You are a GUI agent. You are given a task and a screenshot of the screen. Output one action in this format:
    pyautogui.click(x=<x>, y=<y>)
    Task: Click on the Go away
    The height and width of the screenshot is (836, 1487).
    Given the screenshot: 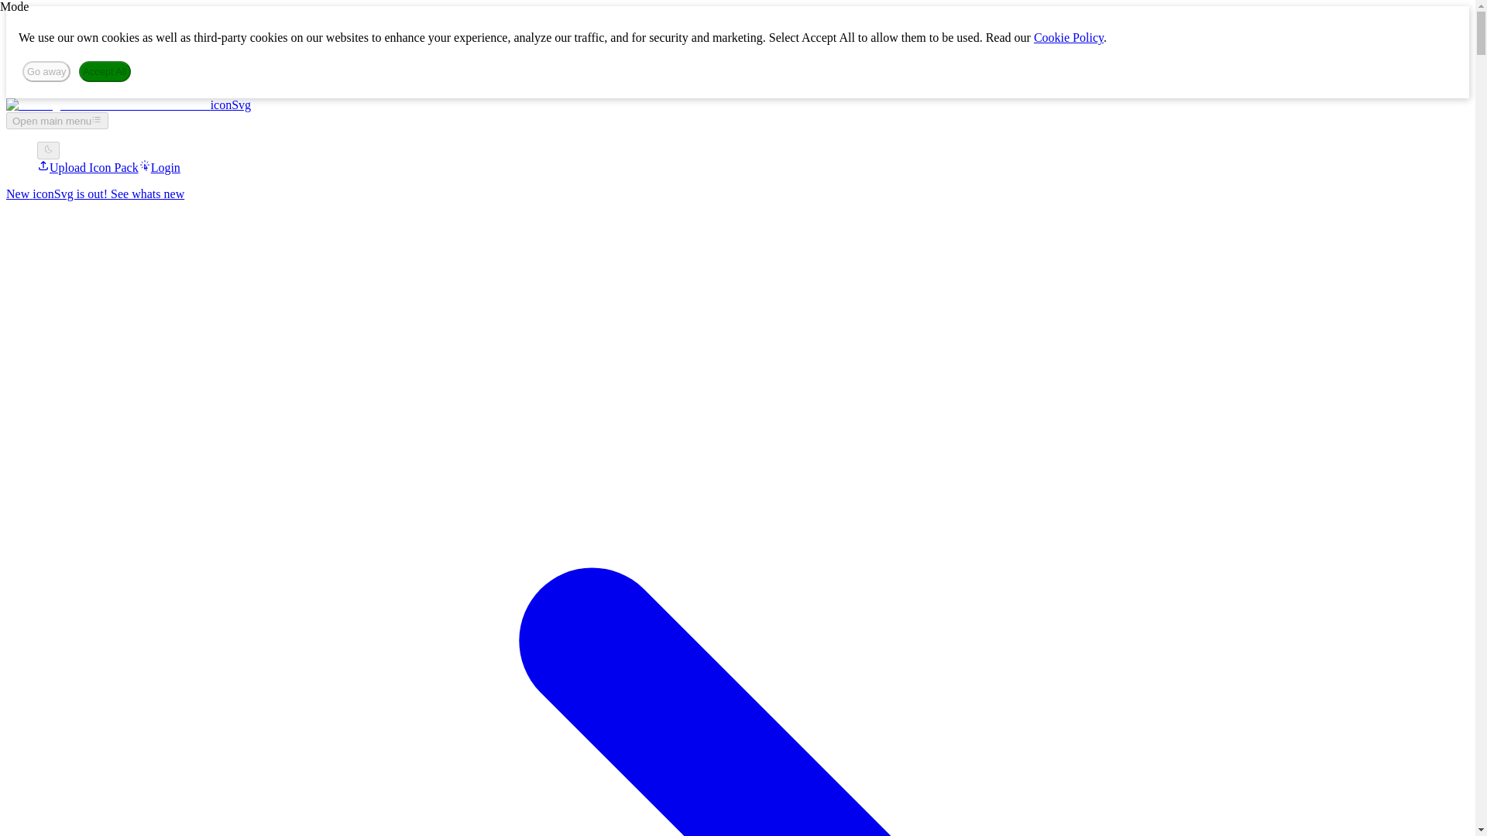 What is the action you would take?
    pyautogui.click(x=46, y=71)
    